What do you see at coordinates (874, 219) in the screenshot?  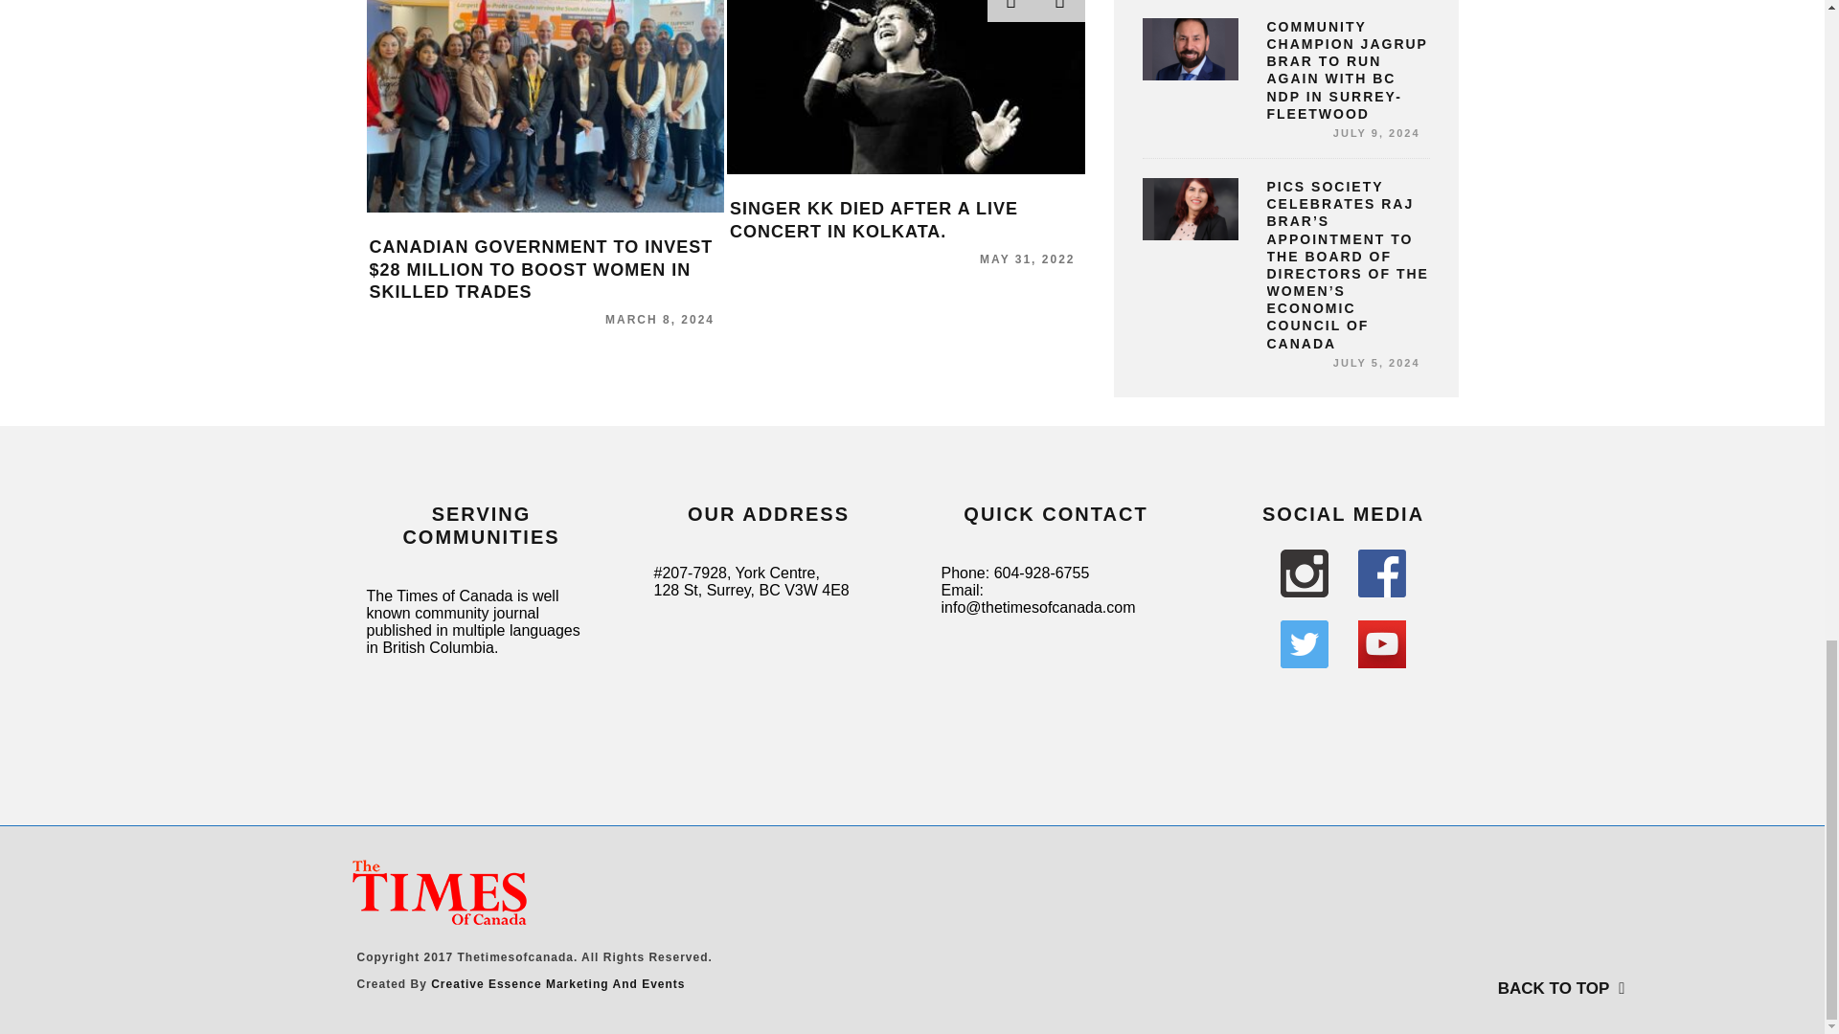 I see `SINGER KK DIED AFTER A LIVE CONCERT IN KOLKATA.` at bounding box center [874, 219].